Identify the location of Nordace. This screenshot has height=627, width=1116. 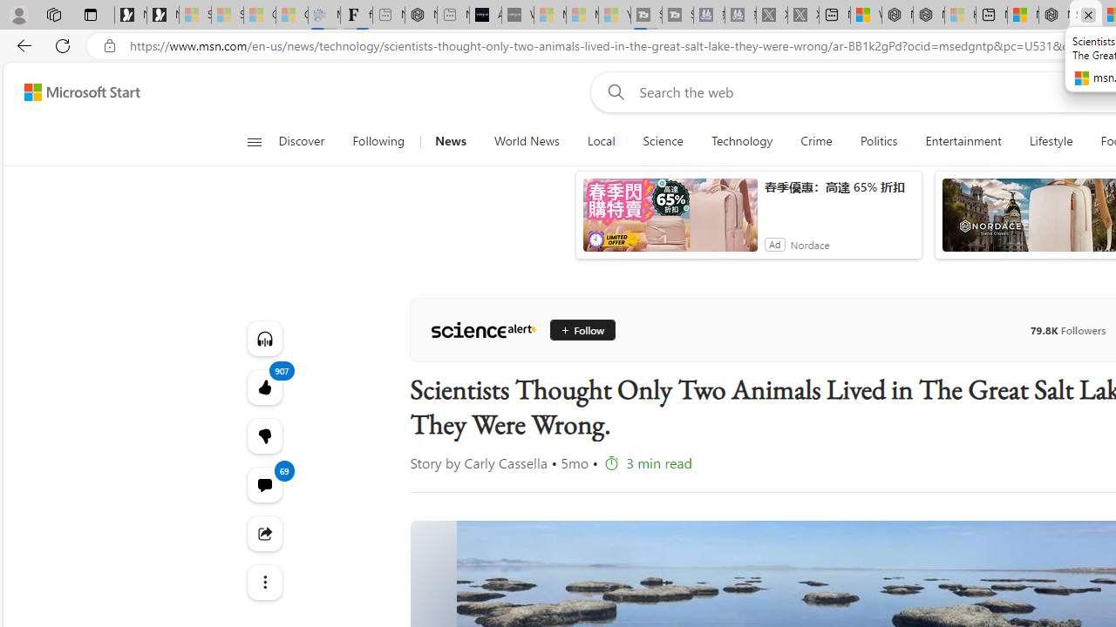
(810, 244).